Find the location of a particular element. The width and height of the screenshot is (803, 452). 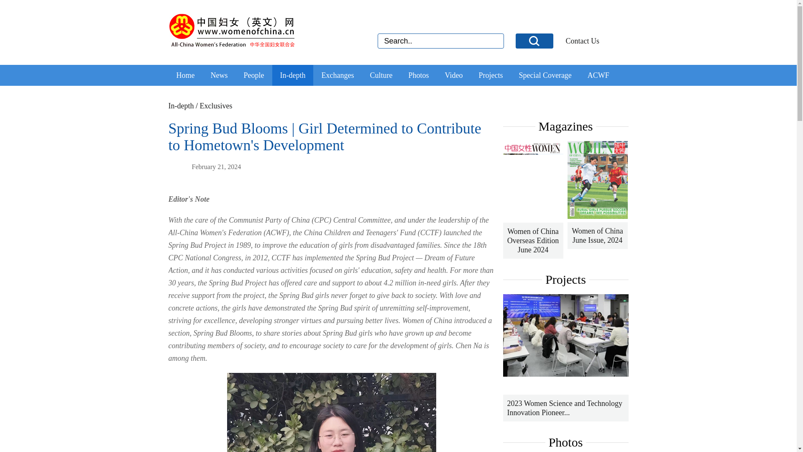

Culture is located at coordinates (381, 75).